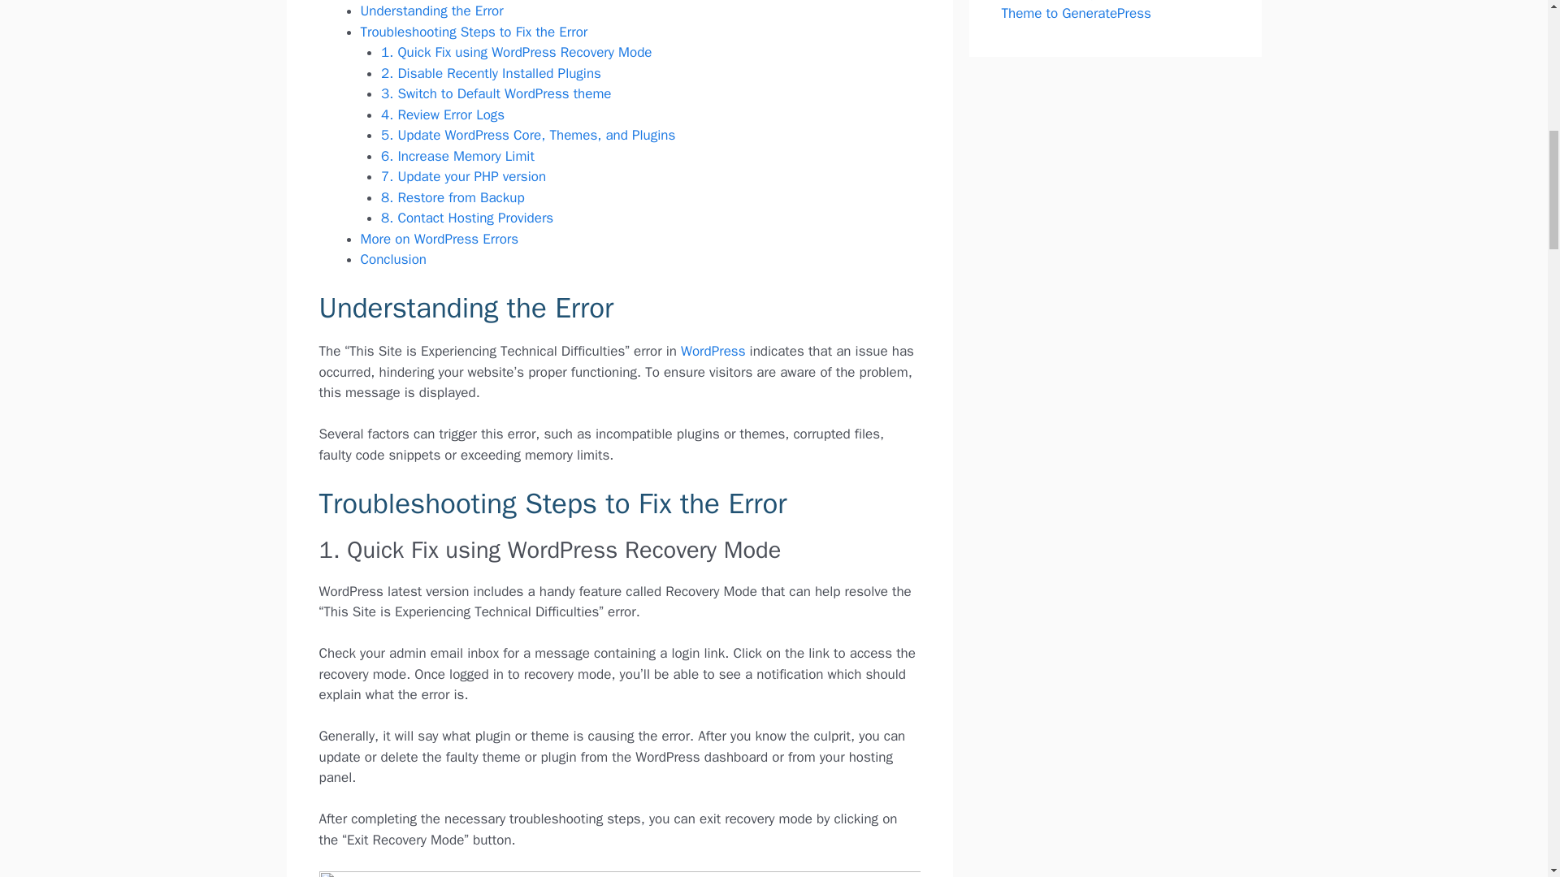 The image size is (1560, 877). I want to click on Troubleshooting Steps to Fix the Error, so click(474, 32).